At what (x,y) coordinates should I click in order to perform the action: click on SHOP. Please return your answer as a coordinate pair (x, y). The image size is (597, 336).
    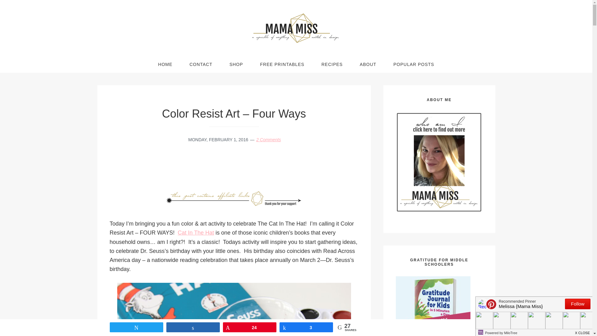
    Looking at the image, I should click on (236, 64).